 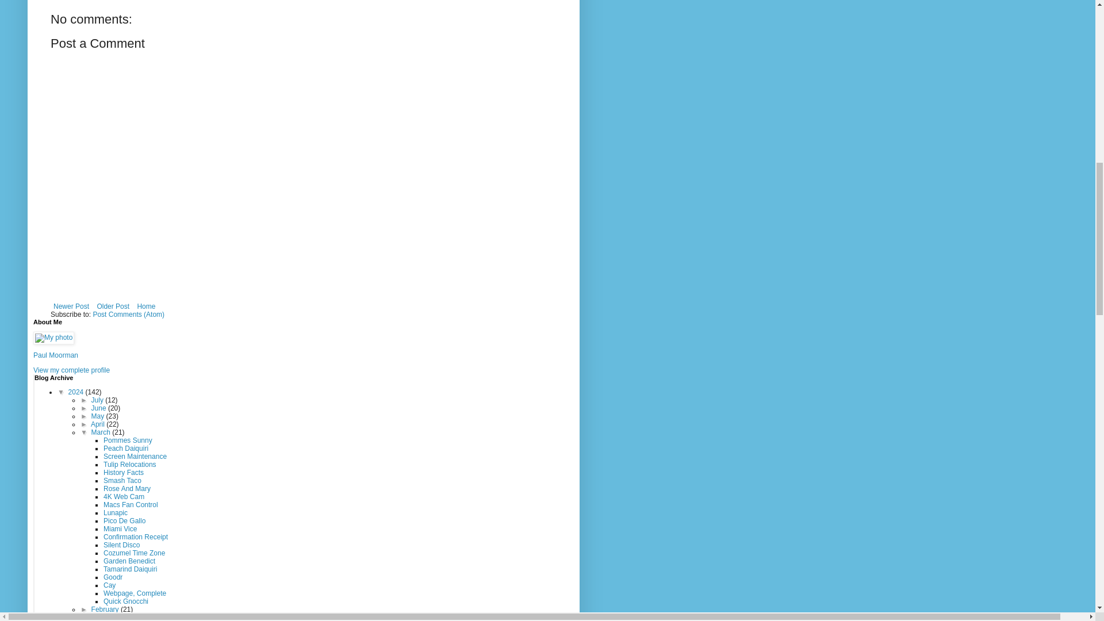 What do you see at coordinates (113, 306) in the screenshot?
I see `Older Post` at bounding box center [113, 306].